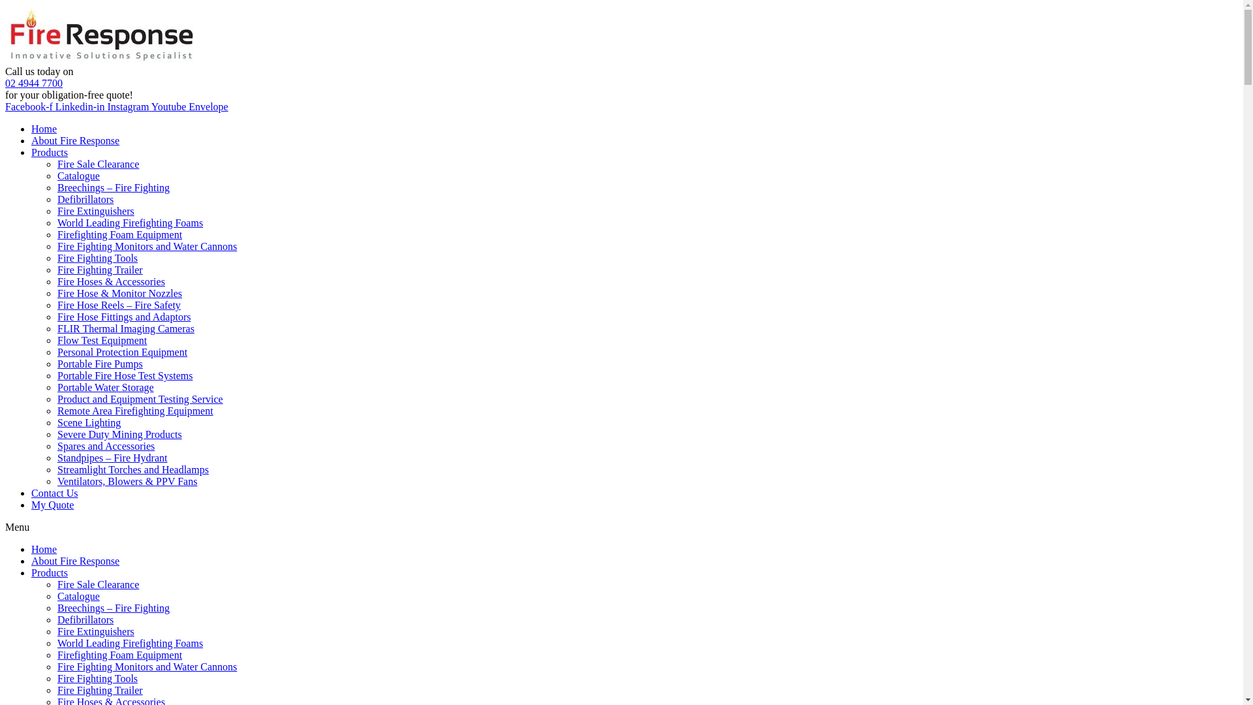 Image resolution: width=1253 pixels, height=705 pixels. What do you see at coordinates (76, 561) in the screenshot?
I see `About Fire Response` at bounding box center [76, 561].